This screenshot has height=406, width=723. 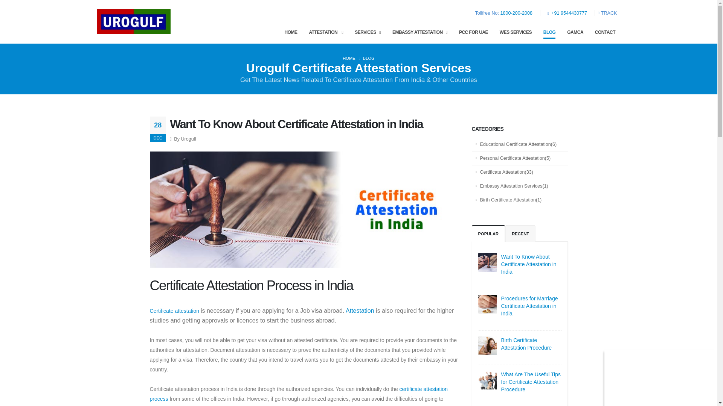 I want to click on SERVICES   , so click(x=368, y=32).